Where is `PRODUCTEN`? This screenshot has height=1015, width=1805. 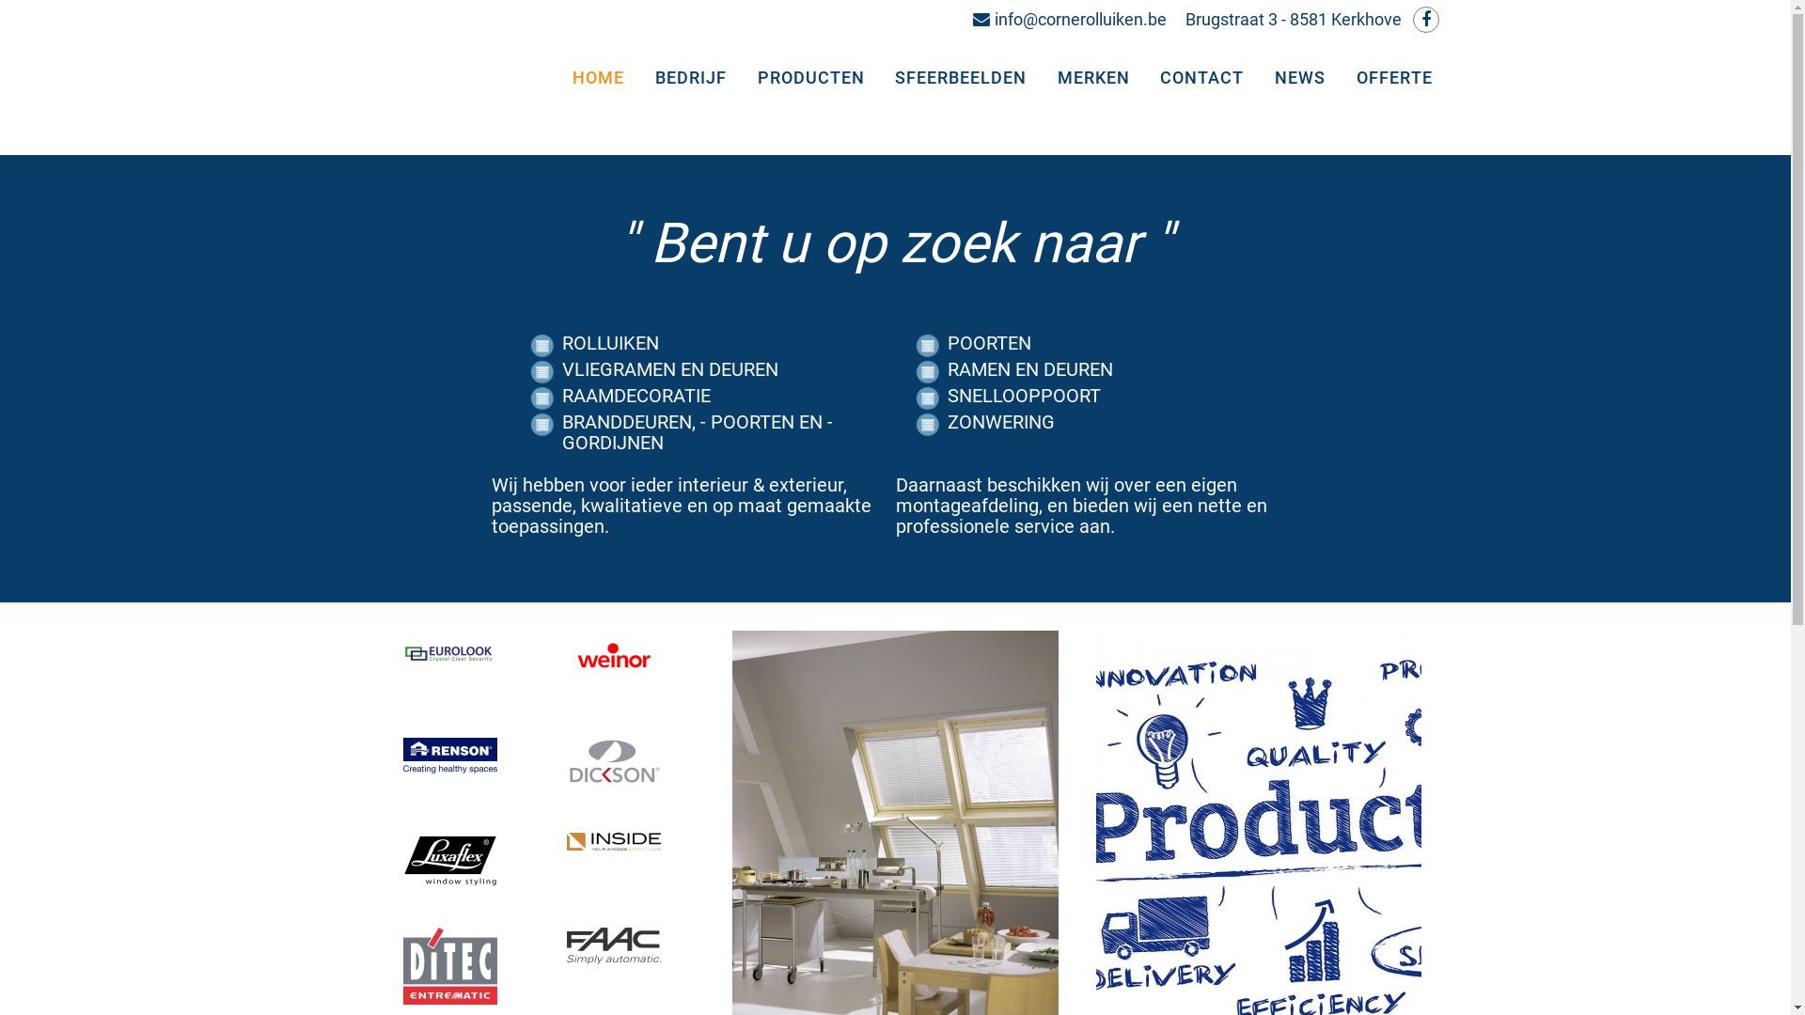 PRODUCTEN is located at coordinates (814, 78).